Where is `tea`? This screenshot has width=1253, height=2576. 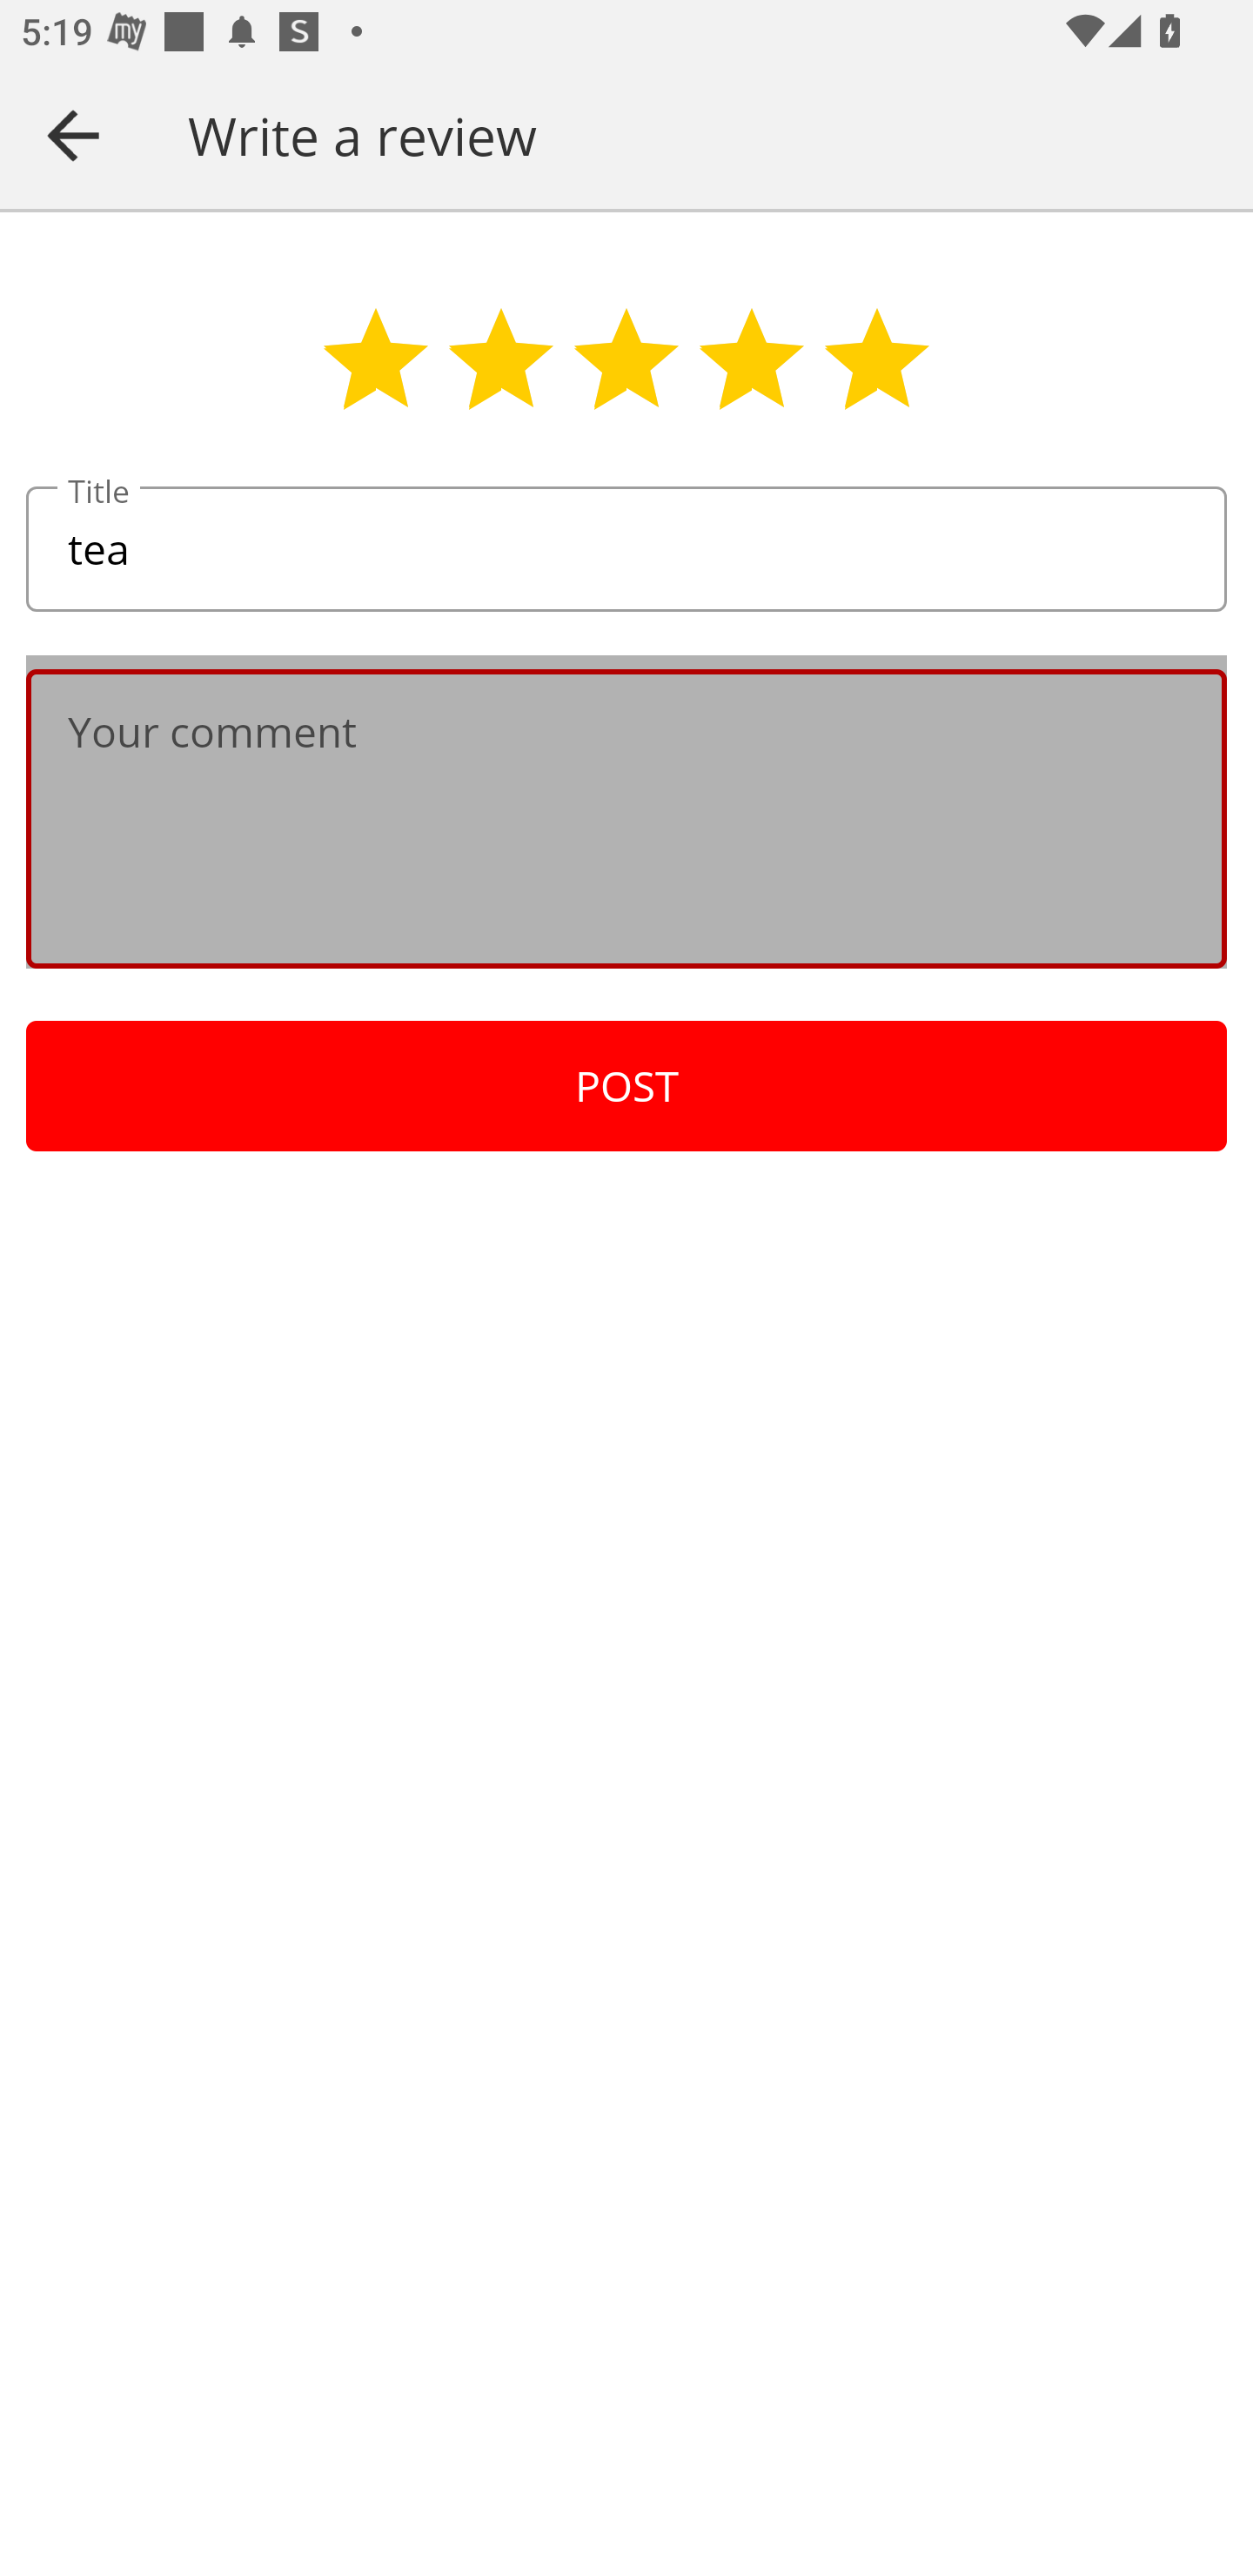 tea is located at coordinates (626, 550).